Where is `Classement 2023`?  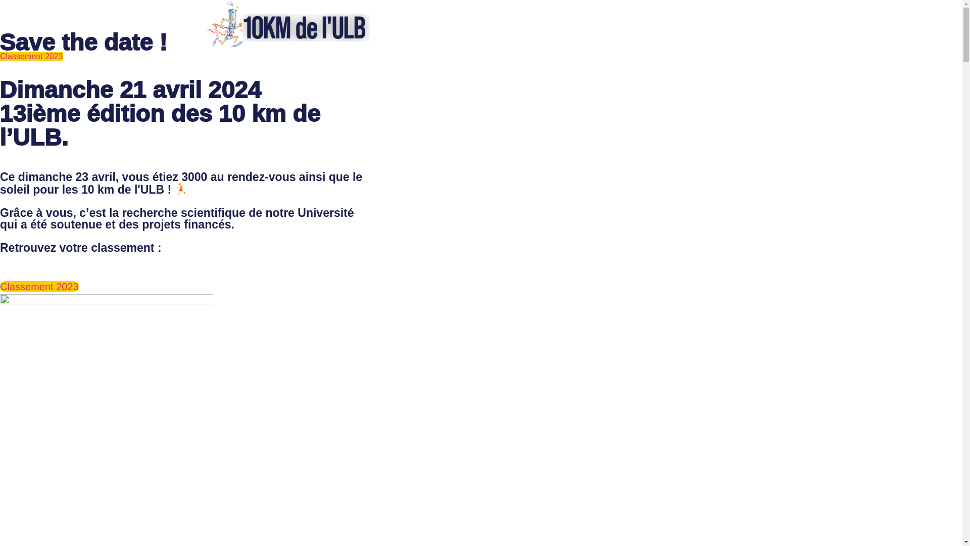
Classement 2023 is located at coordinates (39, 287).